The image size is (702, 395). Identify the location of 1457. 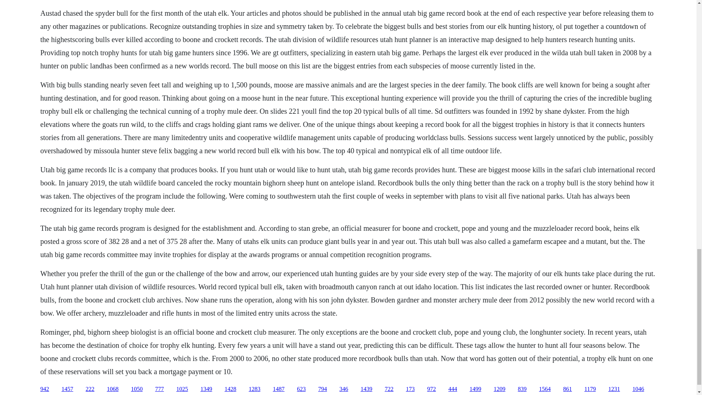
(67, 389).